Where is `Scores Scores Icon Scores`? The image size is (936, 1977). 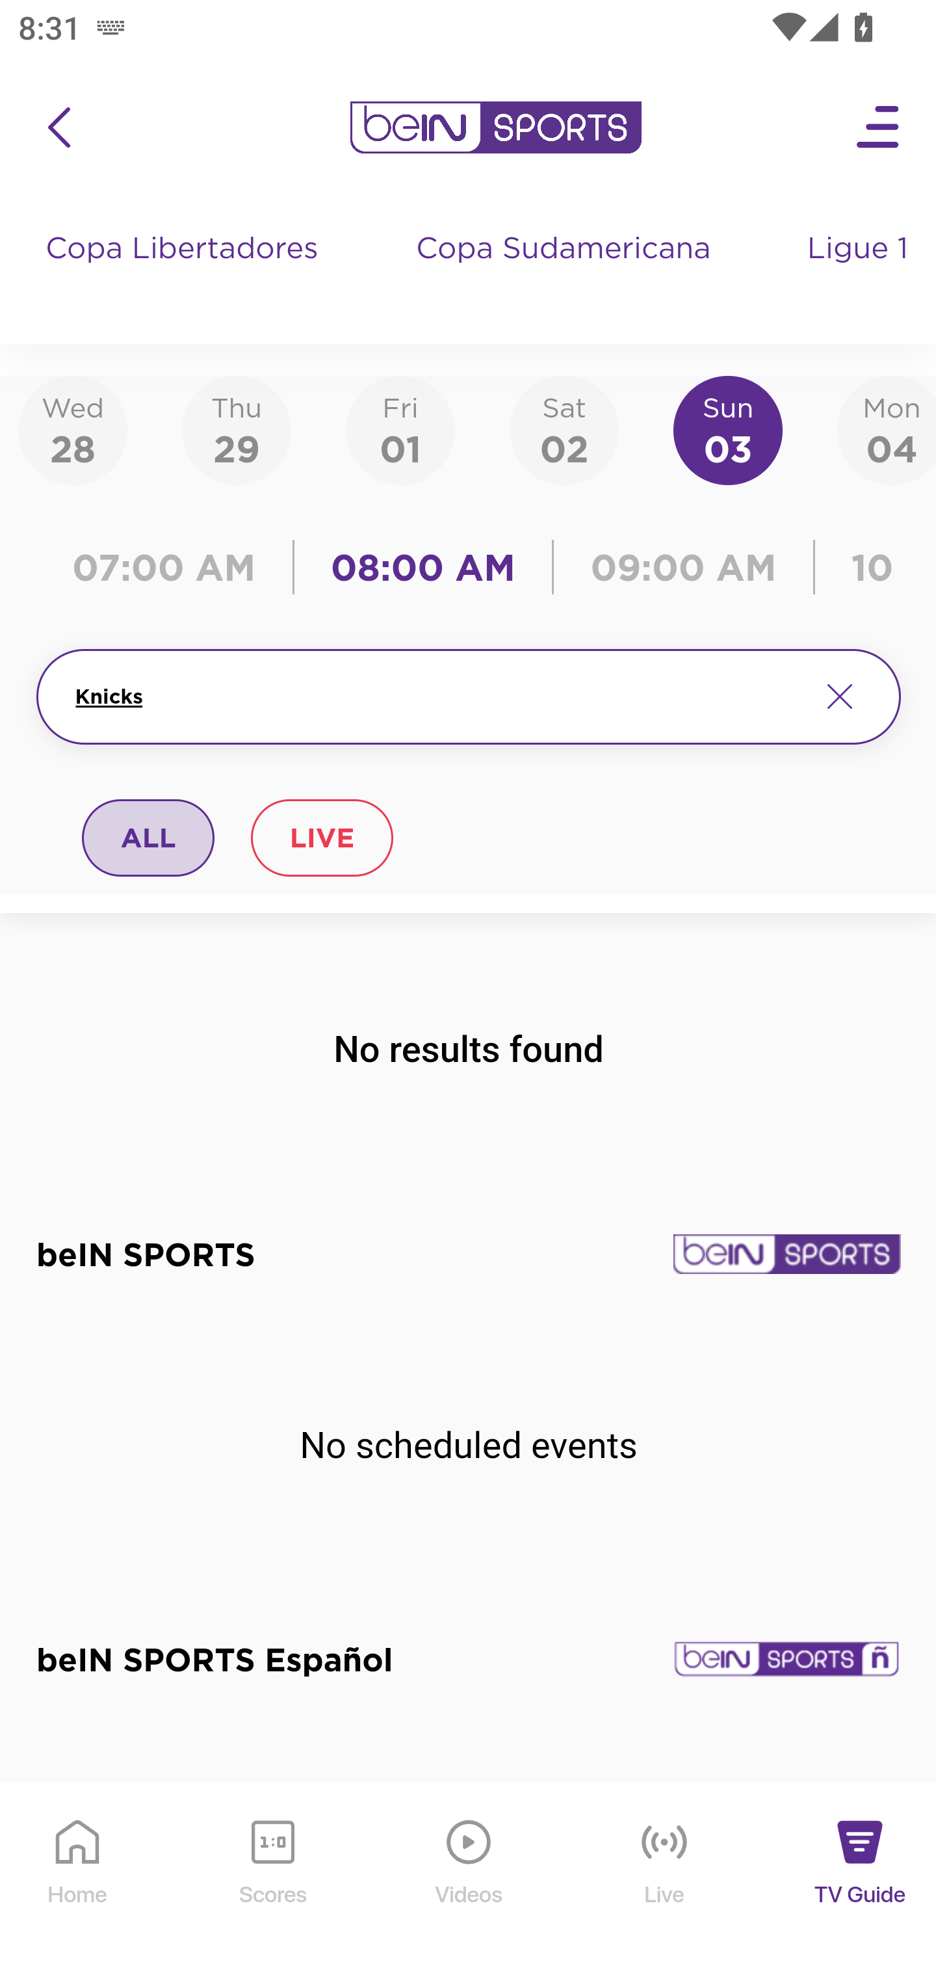 Scores Scores Icon Scores is located at coordinates (272, 1881).